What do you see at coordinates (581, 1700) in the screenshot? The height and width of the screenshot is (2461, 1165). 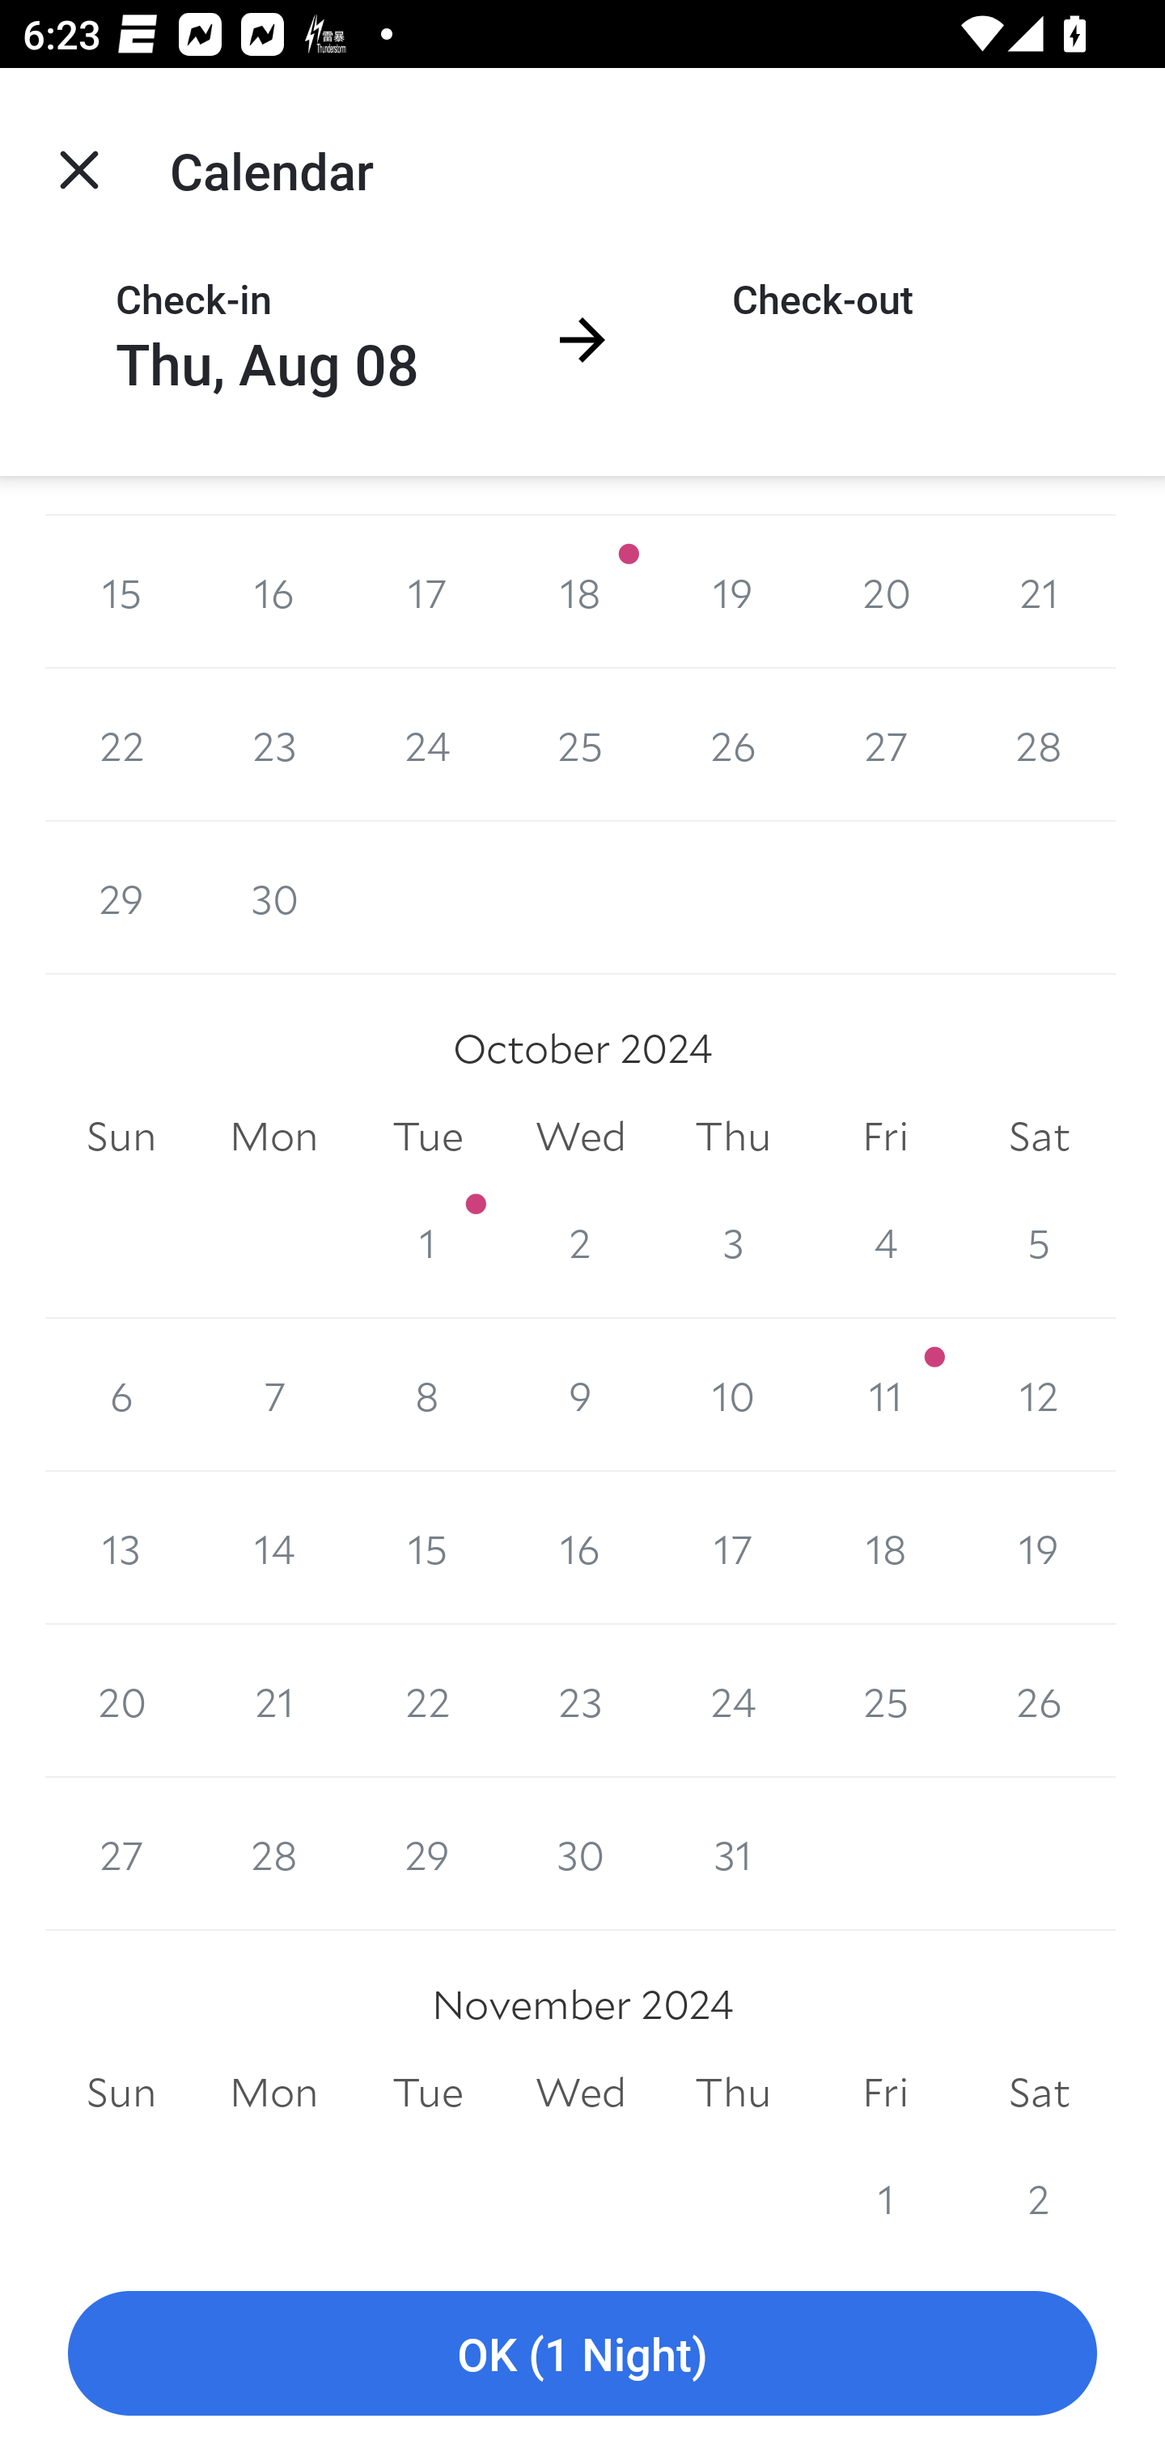 I see `23 23 October 2024` at bounding box center [581, 1700].